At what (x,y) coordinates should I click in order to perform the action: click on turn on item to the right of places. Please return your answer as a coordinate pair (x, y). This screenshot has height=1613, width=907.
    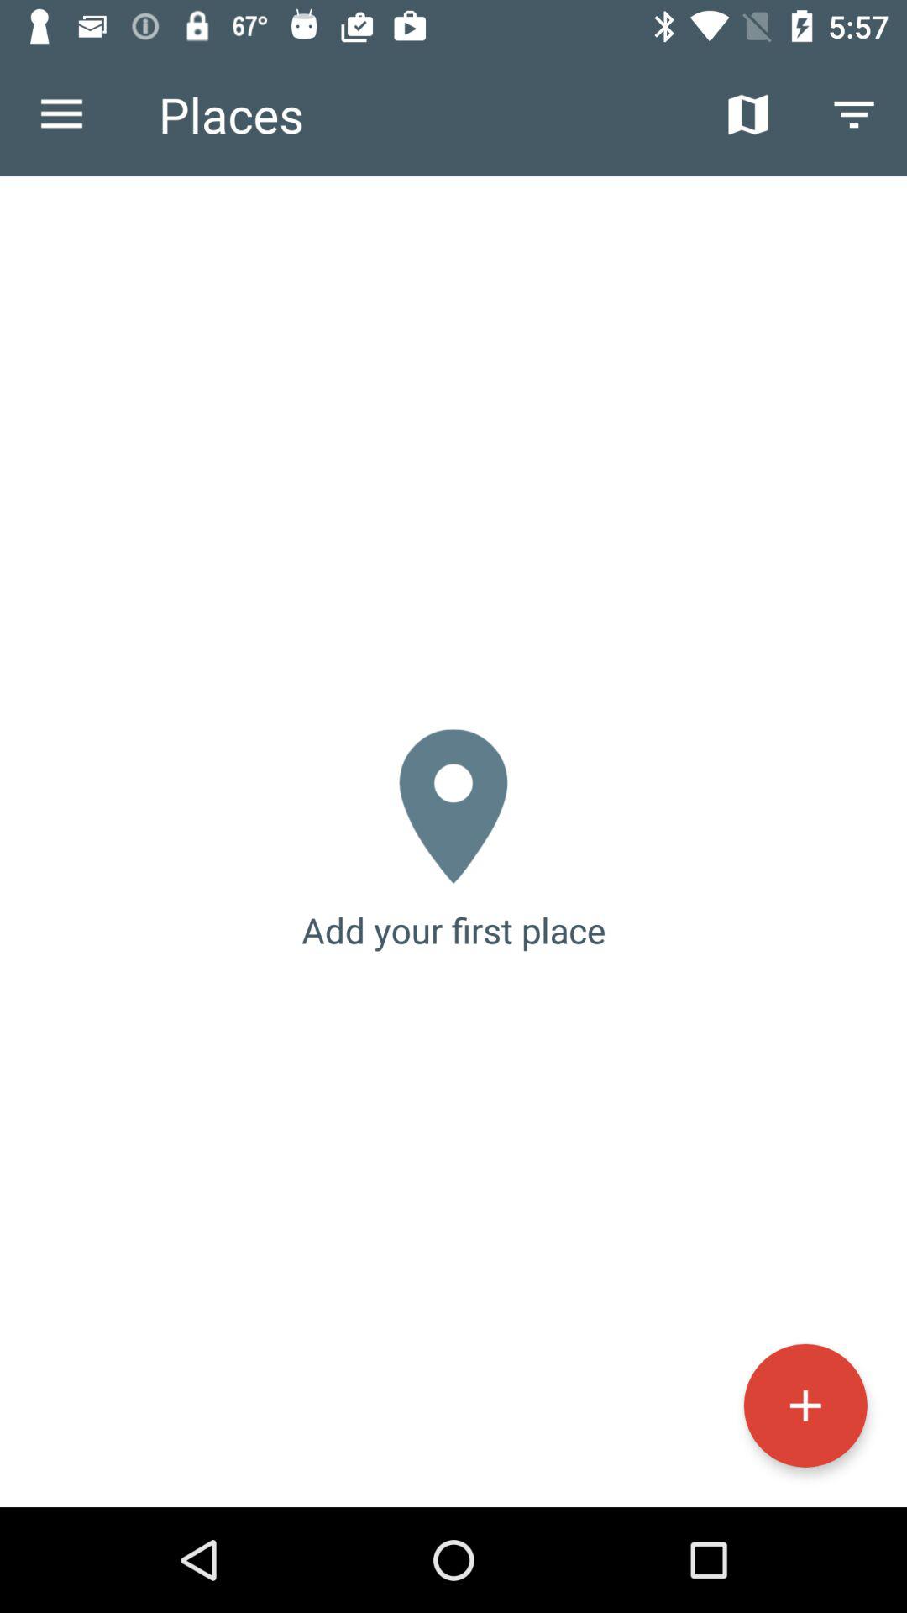
    Looking at the image, I should click on (747, 114).